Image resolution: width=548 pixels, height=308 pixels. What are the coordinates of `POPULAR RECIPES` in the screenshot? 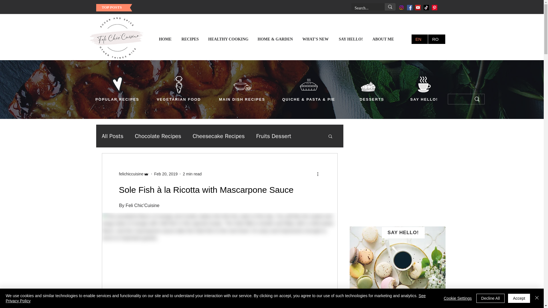 It's located at (117, 99).